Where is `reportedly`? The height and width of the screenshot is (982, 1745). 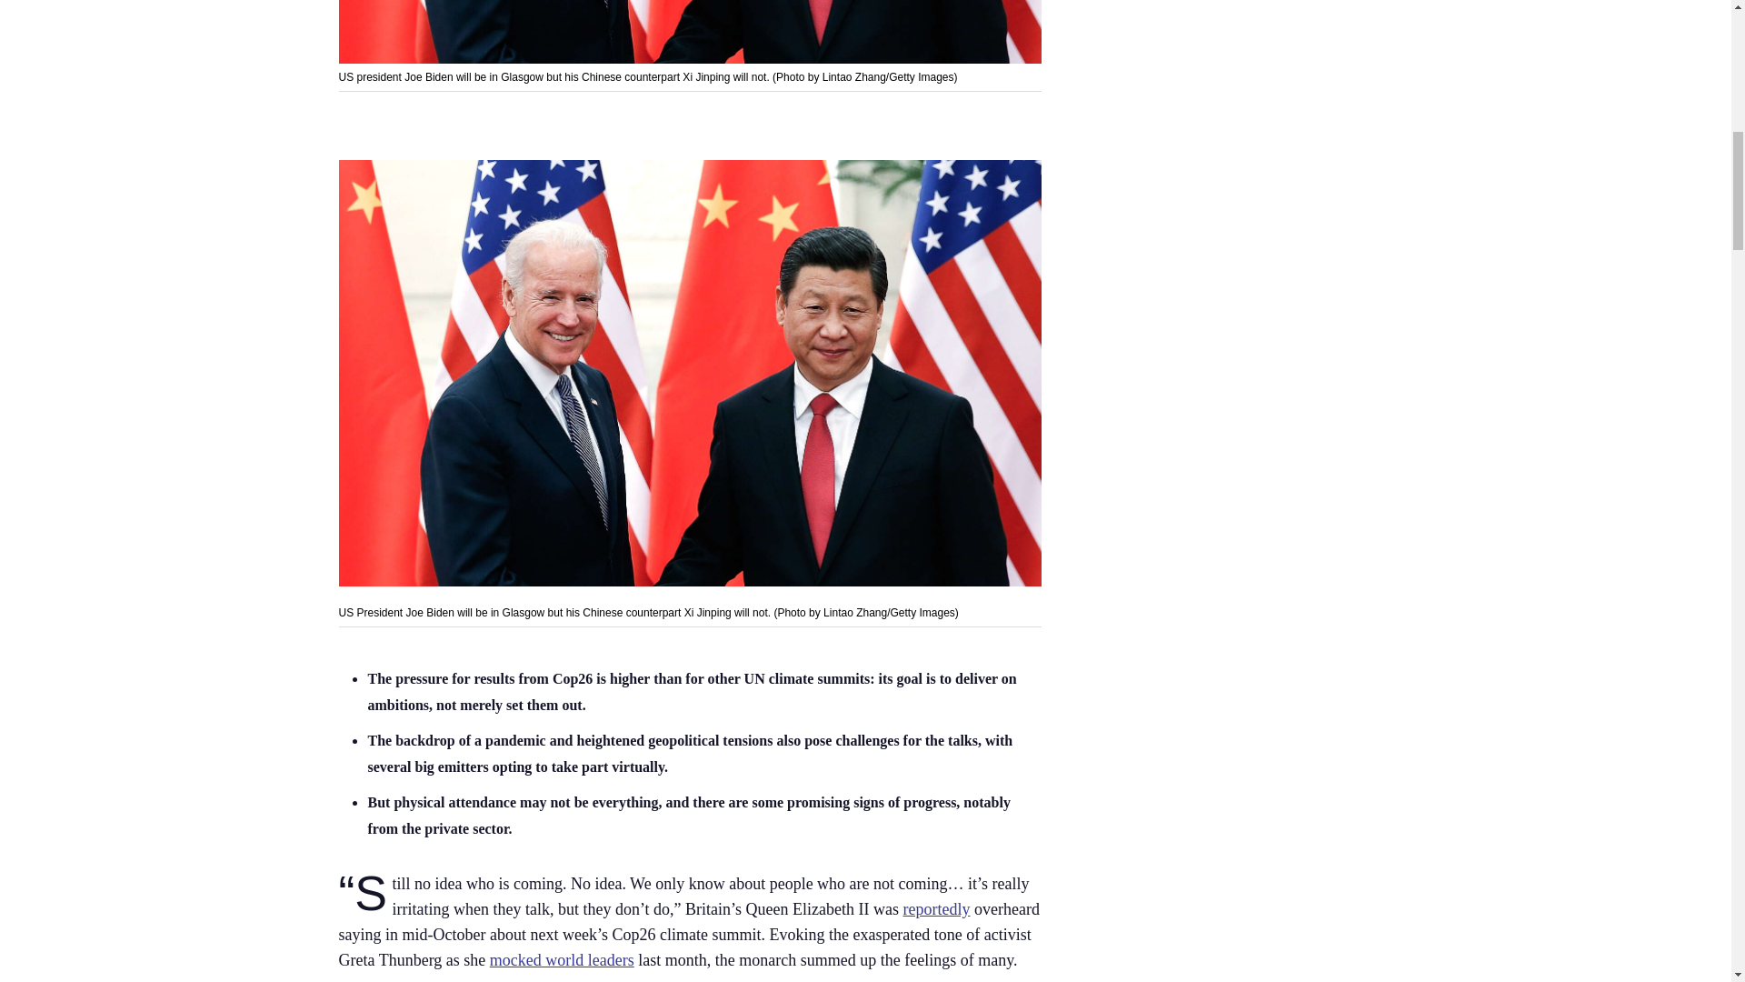
reportedly is located at coordinates (936, 909).